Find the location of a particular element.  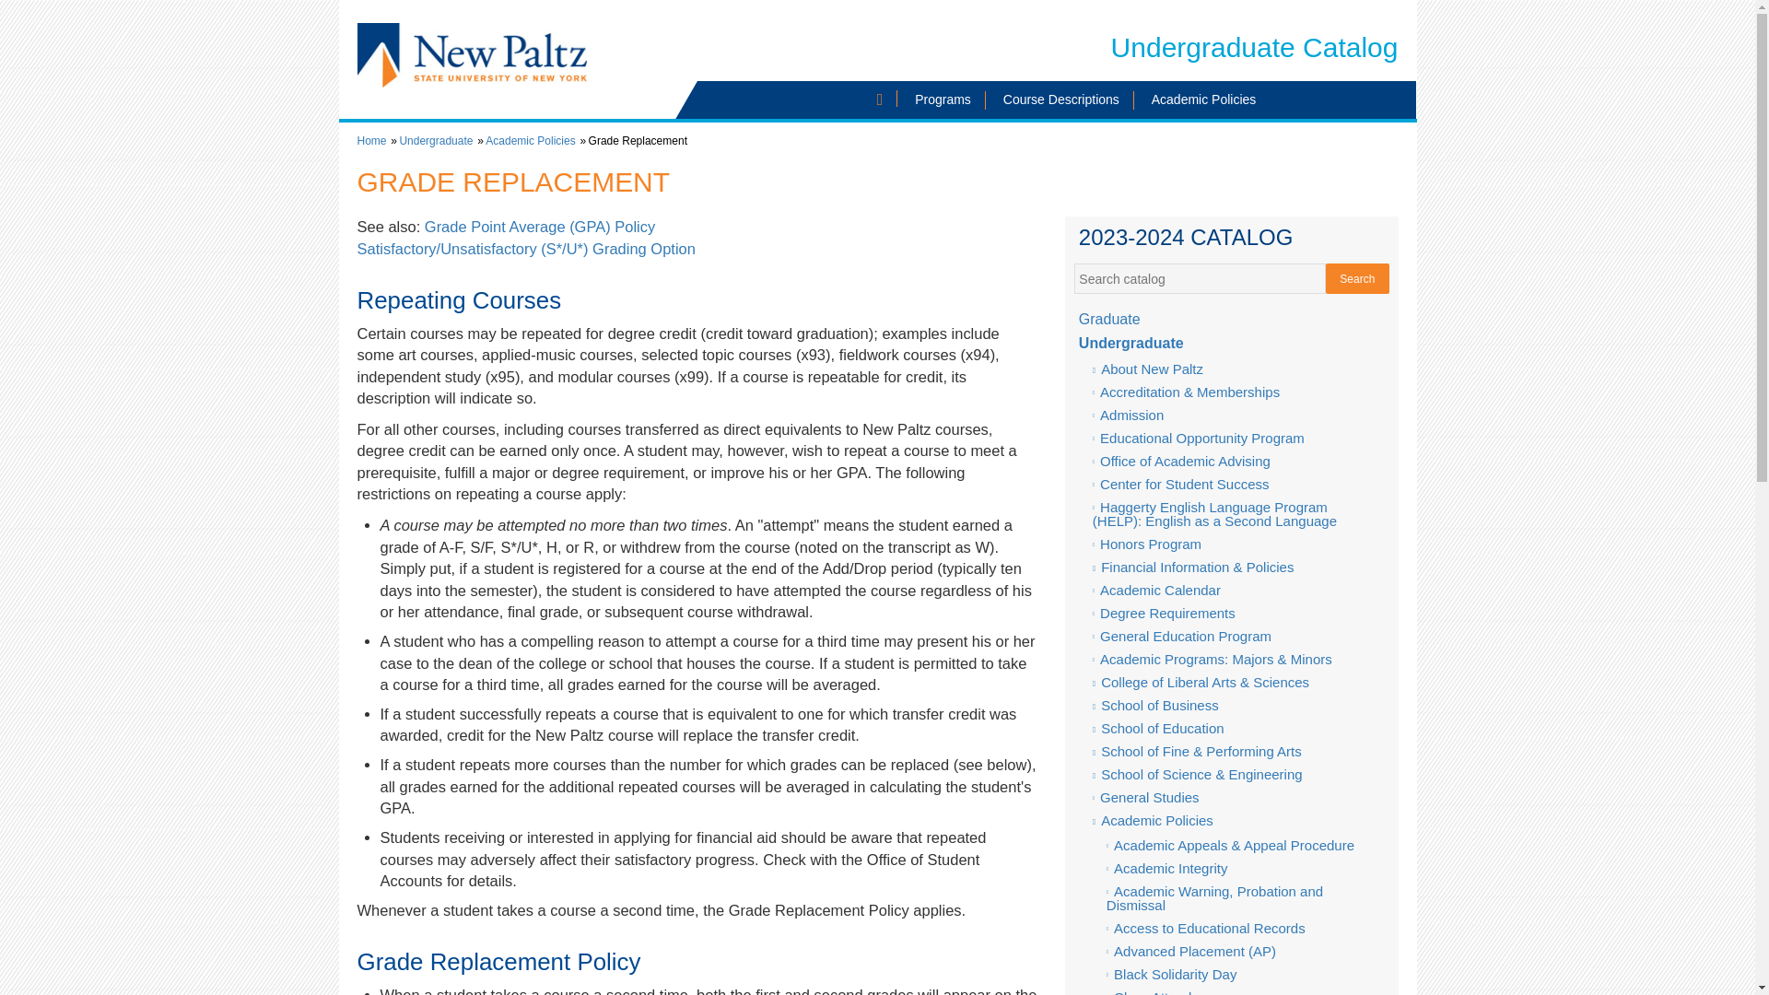

Course Descriptions is located at coordinates (1061, 99).